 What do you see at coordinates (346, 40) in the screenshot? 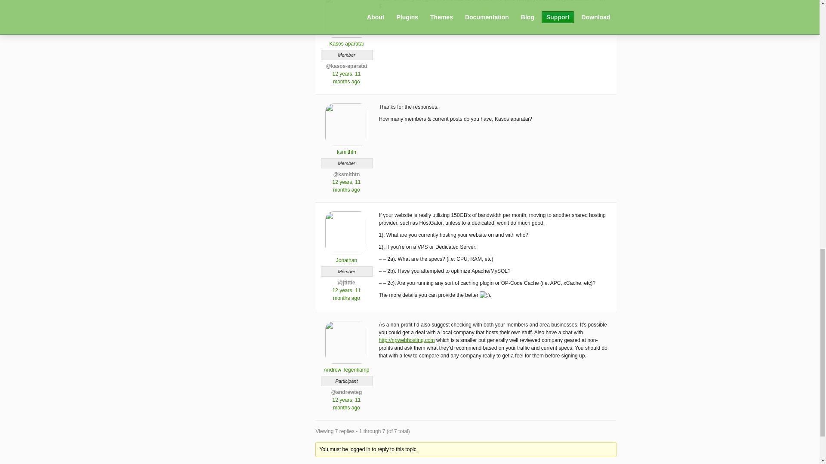
I see `Kasos aparatai` at bounding box center [346, 40].